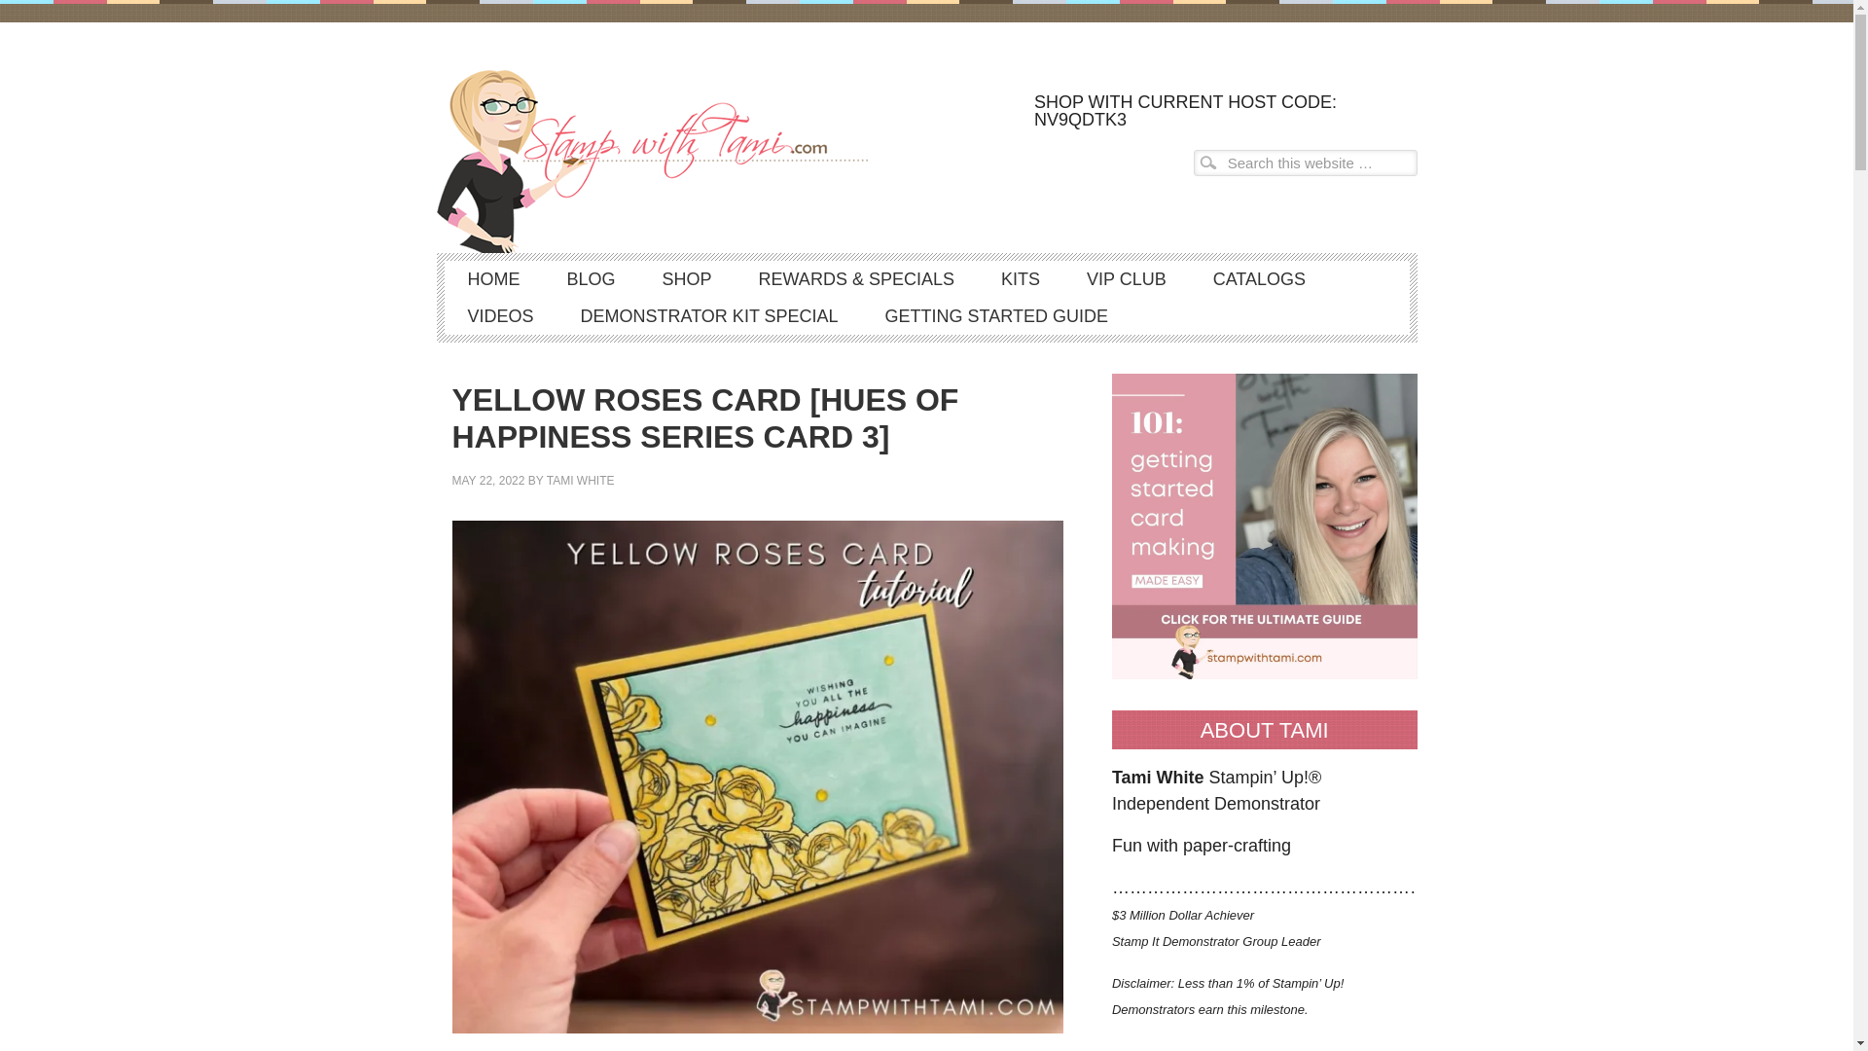 This screenshot has width=1868, height=1051. Describe the element at coordinates (996, 315) in the screenshot. I see `GETTING STARTED GUIDE` at that location.